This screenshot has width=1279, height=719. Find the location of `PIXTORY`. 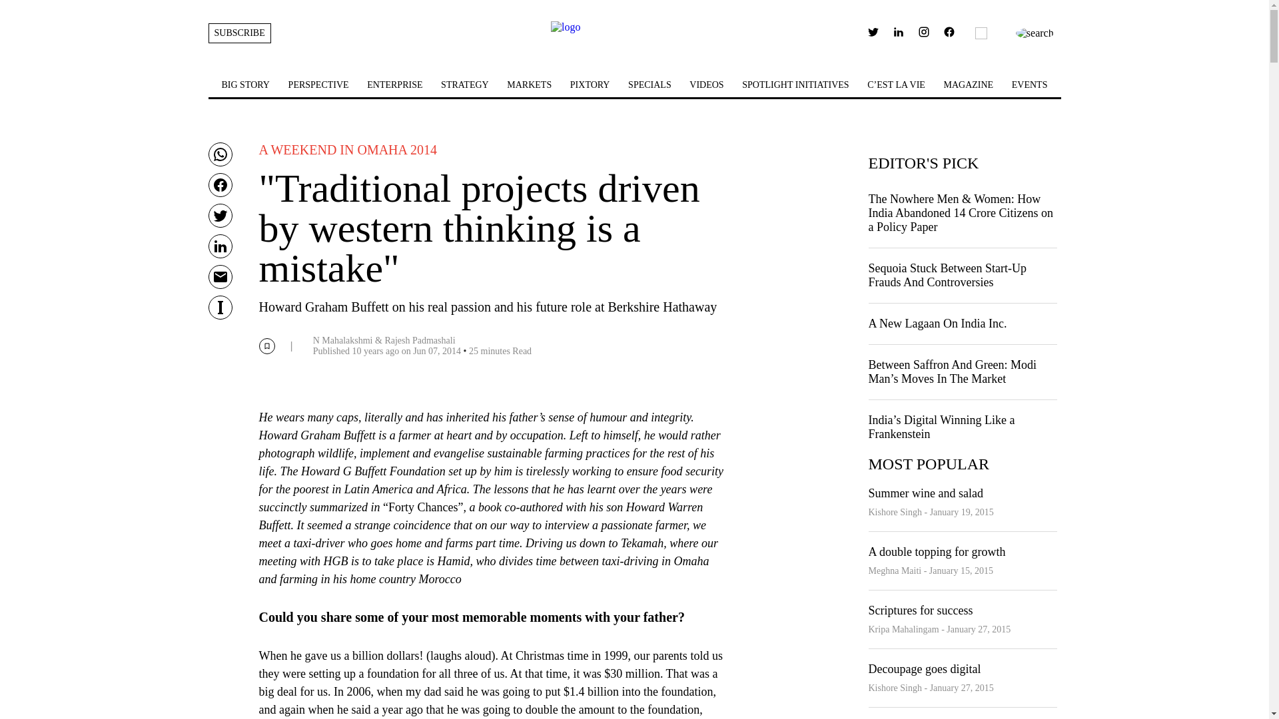

PIXTORY is located at coordinates (590, 85).